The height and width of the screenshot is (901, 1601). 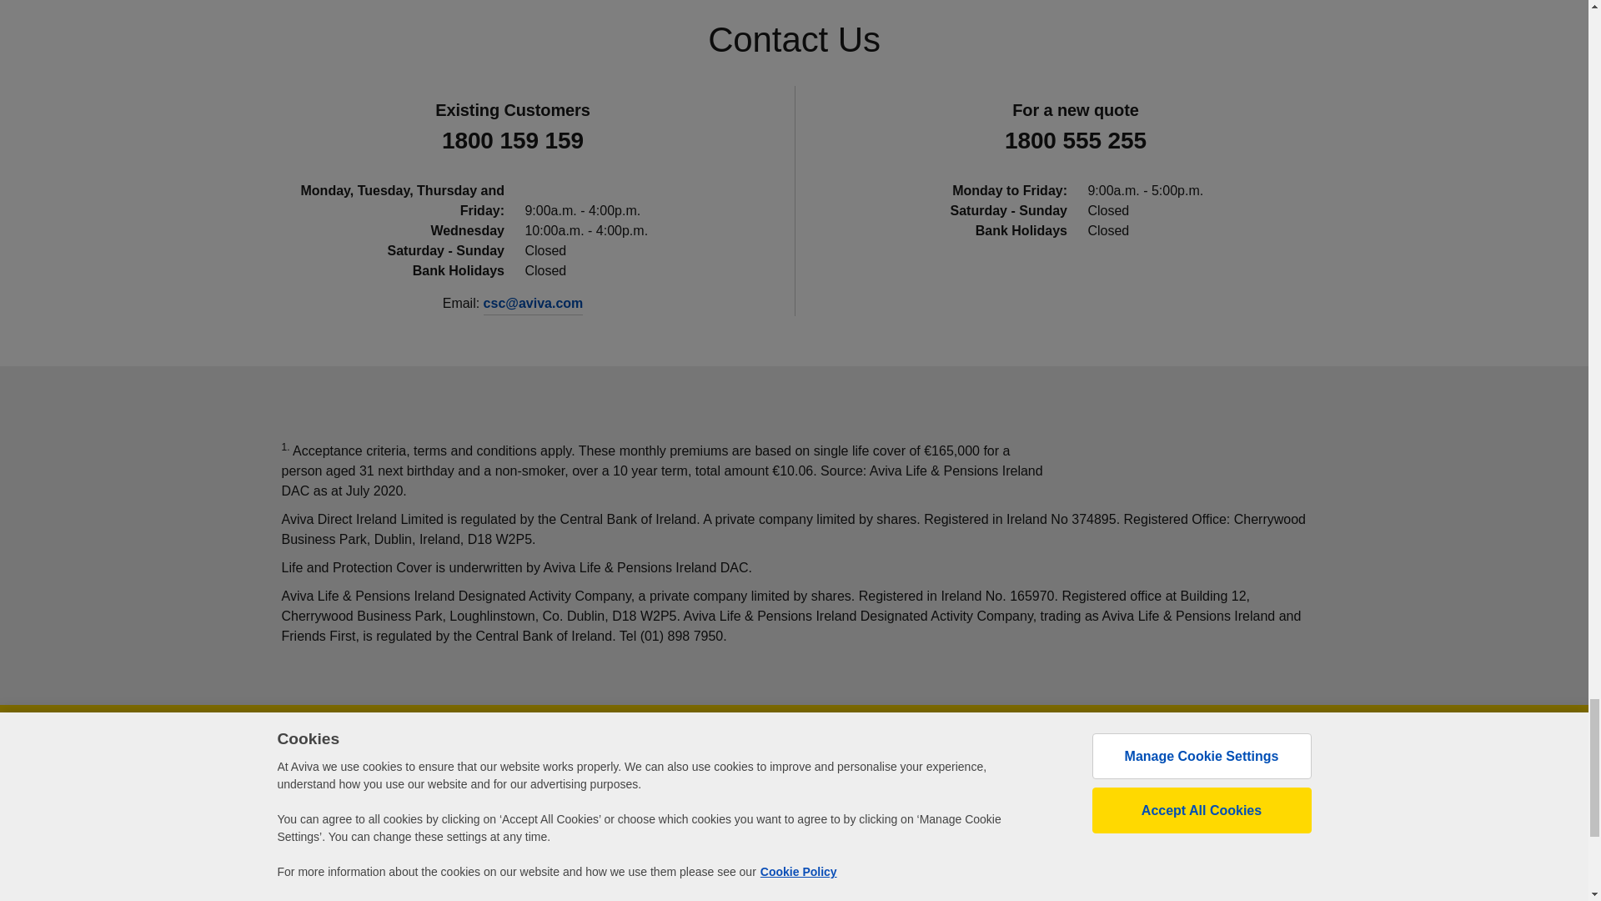 What do you see at coordinates (1209, 838) in the screenshot?
I see `Aviva's Ireland YouTube page` at bounding box center [1209, 838].